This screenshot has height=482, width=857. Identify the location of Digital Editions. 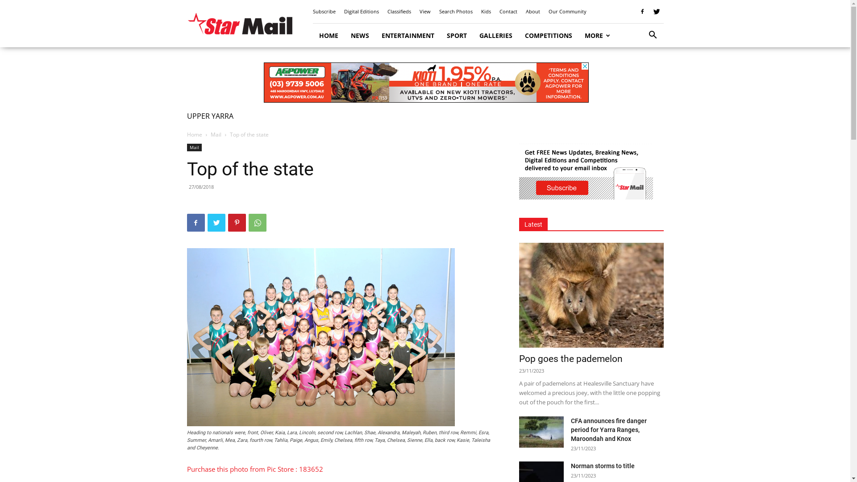
(361, 12).